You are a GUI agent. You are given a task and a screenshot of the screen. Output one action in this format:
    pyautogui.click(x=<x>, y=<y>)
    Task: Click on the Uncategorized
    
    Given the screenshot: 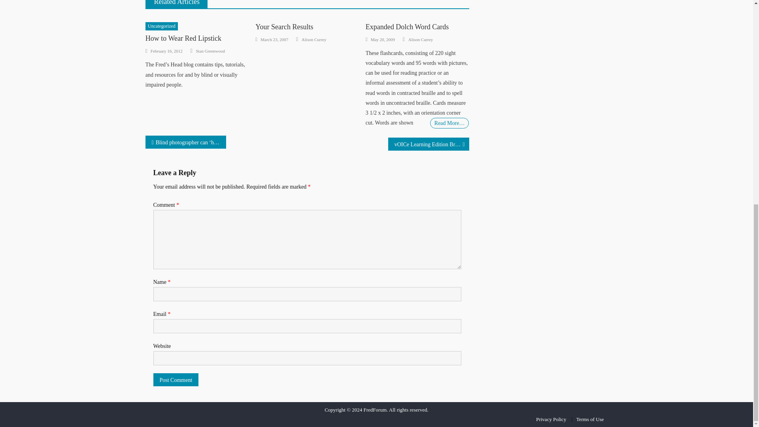 What is the action you would take?
    pyautogui.click(x=161, y=26)
    